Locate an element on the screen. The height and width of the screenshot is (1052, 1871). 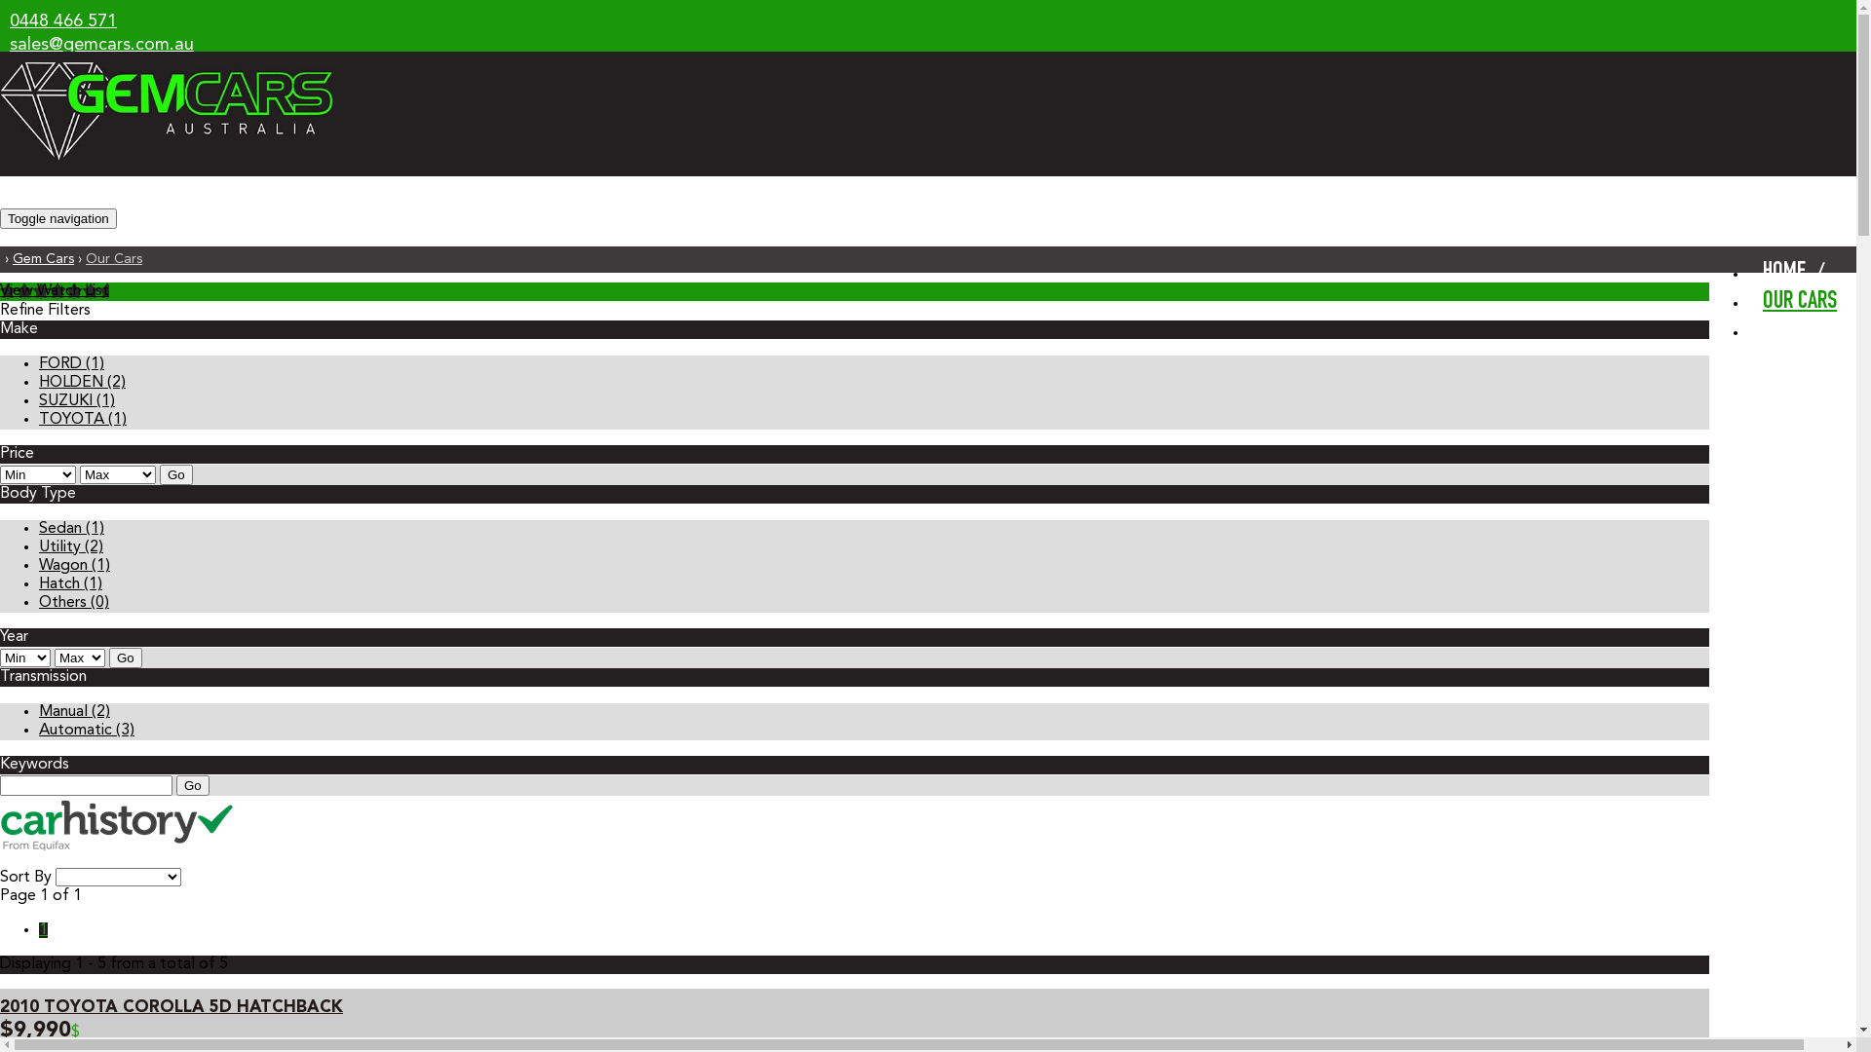
Others (0) is located at coordinates (74, 603).